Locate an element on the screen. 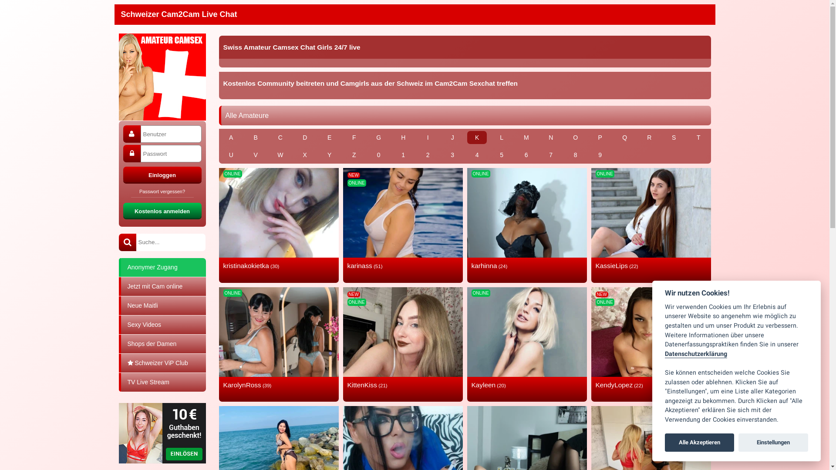 This screenshot has height=470, width=836. T is located at coordinates (698, 138).